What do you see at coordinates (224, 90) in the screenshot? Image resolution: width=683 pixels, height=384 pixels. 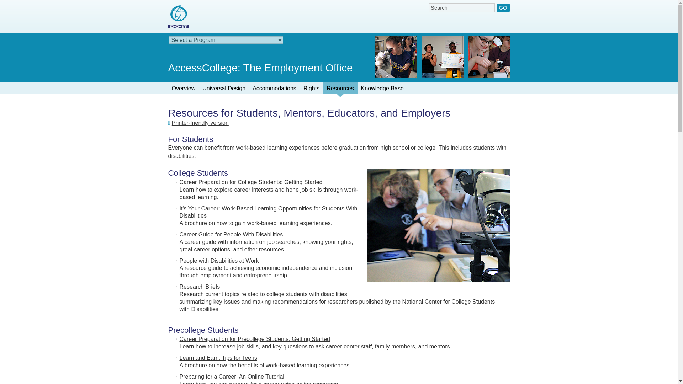 I see `Universal Design` at bounding box center [224, 90].